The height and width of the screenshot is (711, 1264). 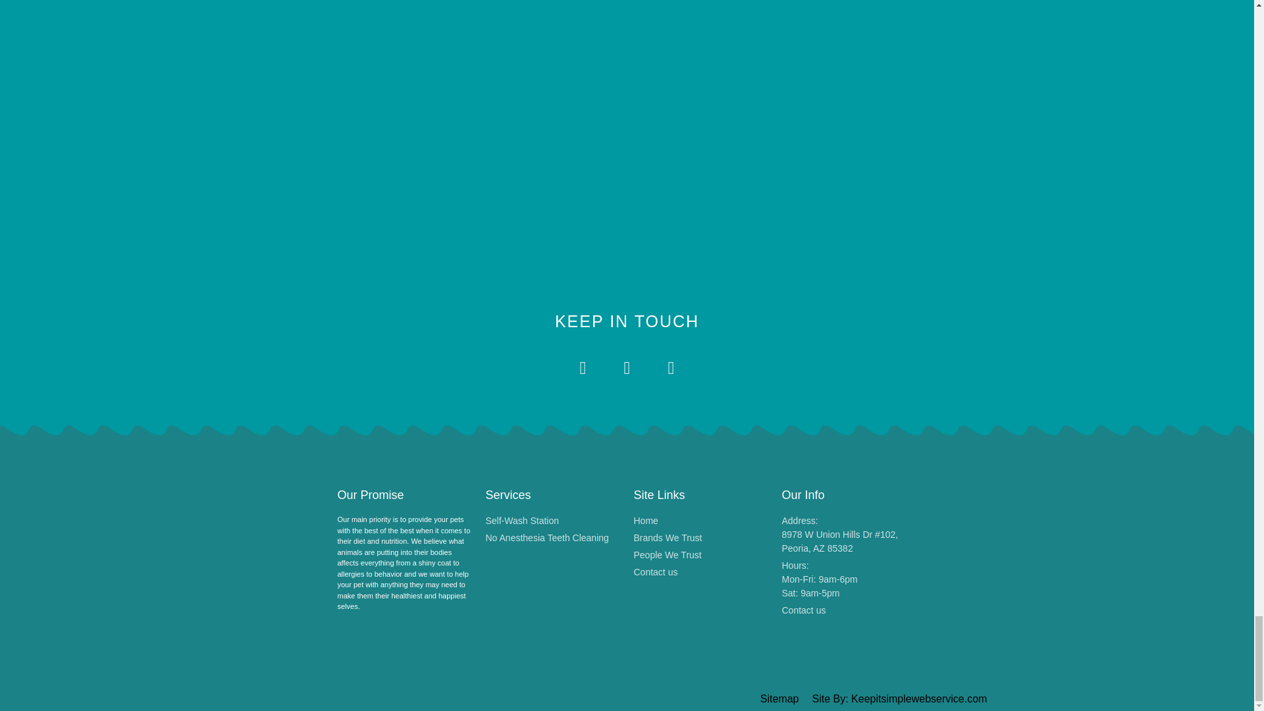 I want to click on Brands We Trust, so click(x=700, y=521).